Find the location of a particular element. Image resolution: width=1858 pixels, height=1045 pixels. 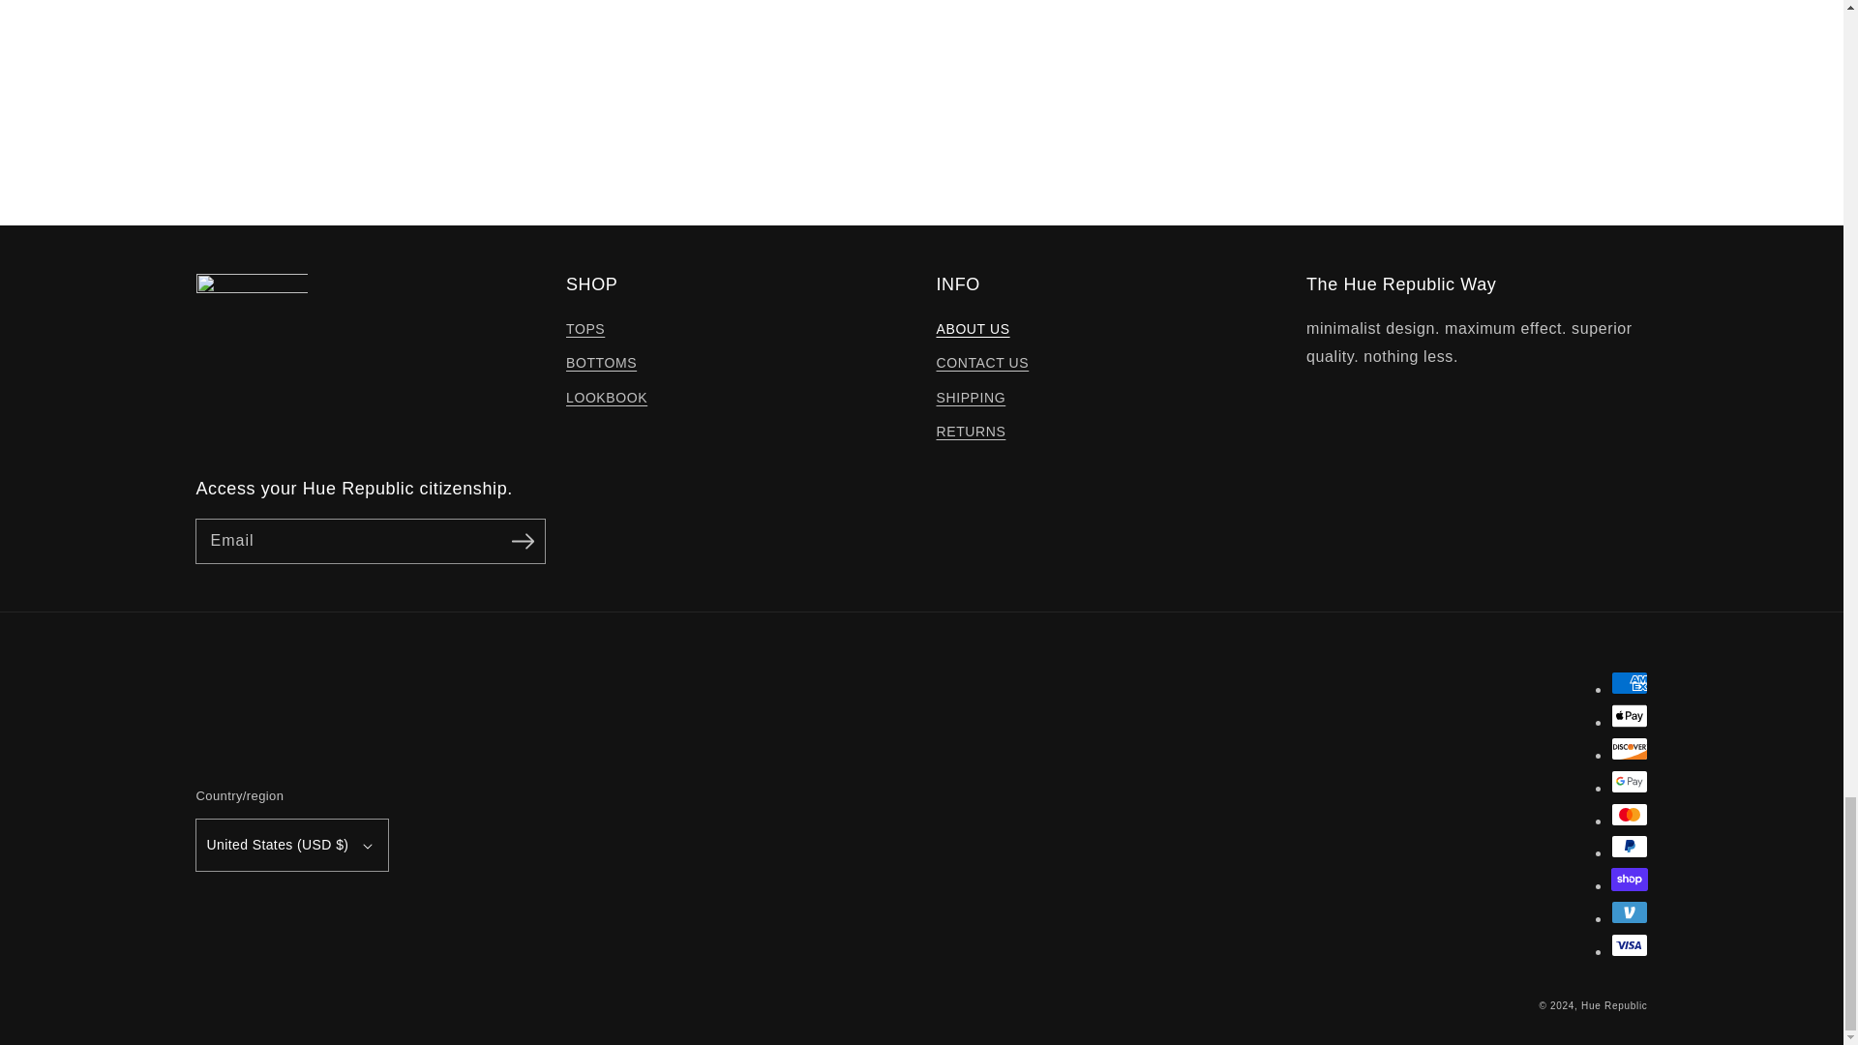

Mastercard is located at coordinates (1628, 815).